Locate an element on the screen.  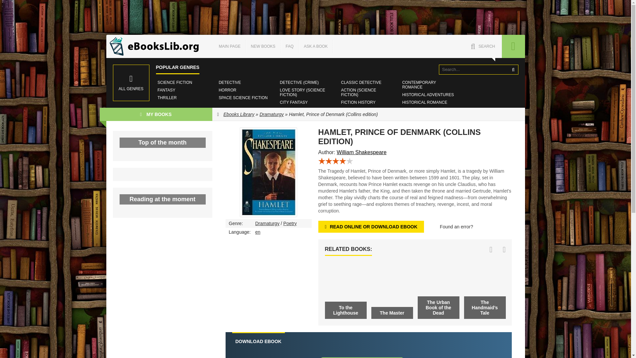
5 is located at coordinates (349, 161).